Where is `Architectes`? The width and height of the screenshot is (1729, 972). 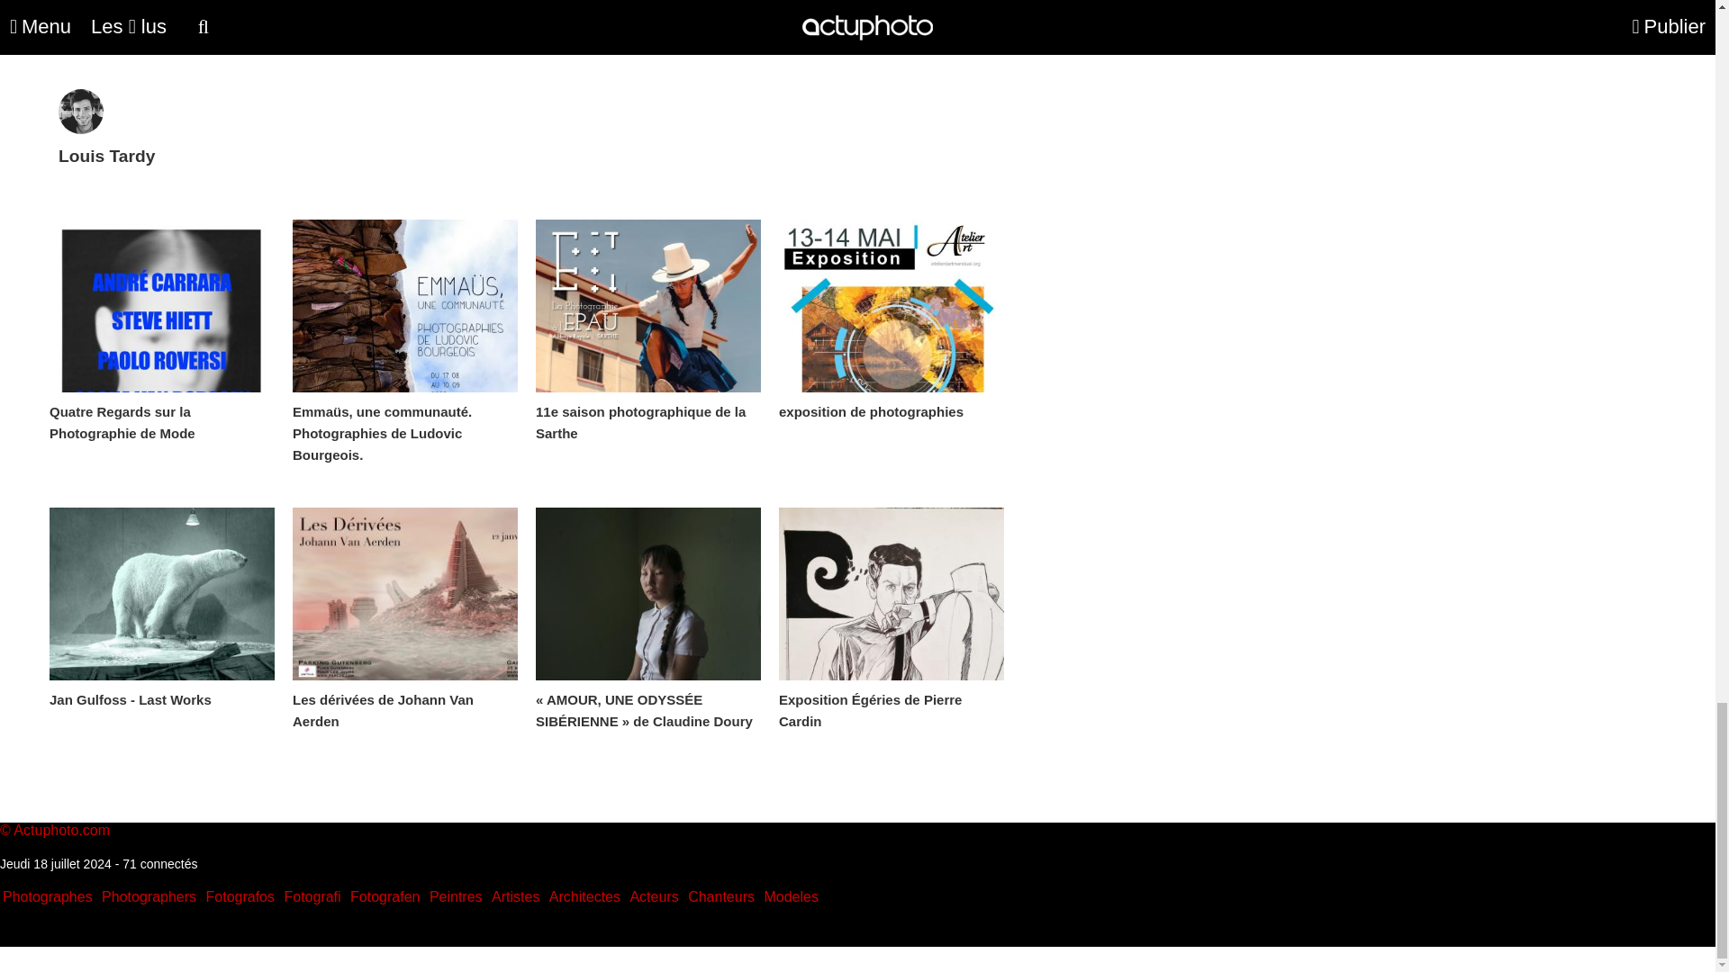
Architectes is located at coordinates (585, 896).